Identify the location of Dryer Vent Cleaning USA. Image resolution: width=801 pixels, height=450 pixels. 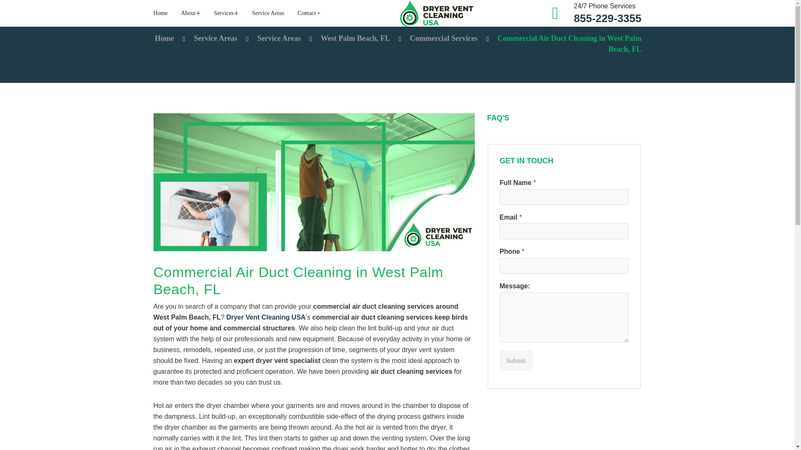
(164, 38).